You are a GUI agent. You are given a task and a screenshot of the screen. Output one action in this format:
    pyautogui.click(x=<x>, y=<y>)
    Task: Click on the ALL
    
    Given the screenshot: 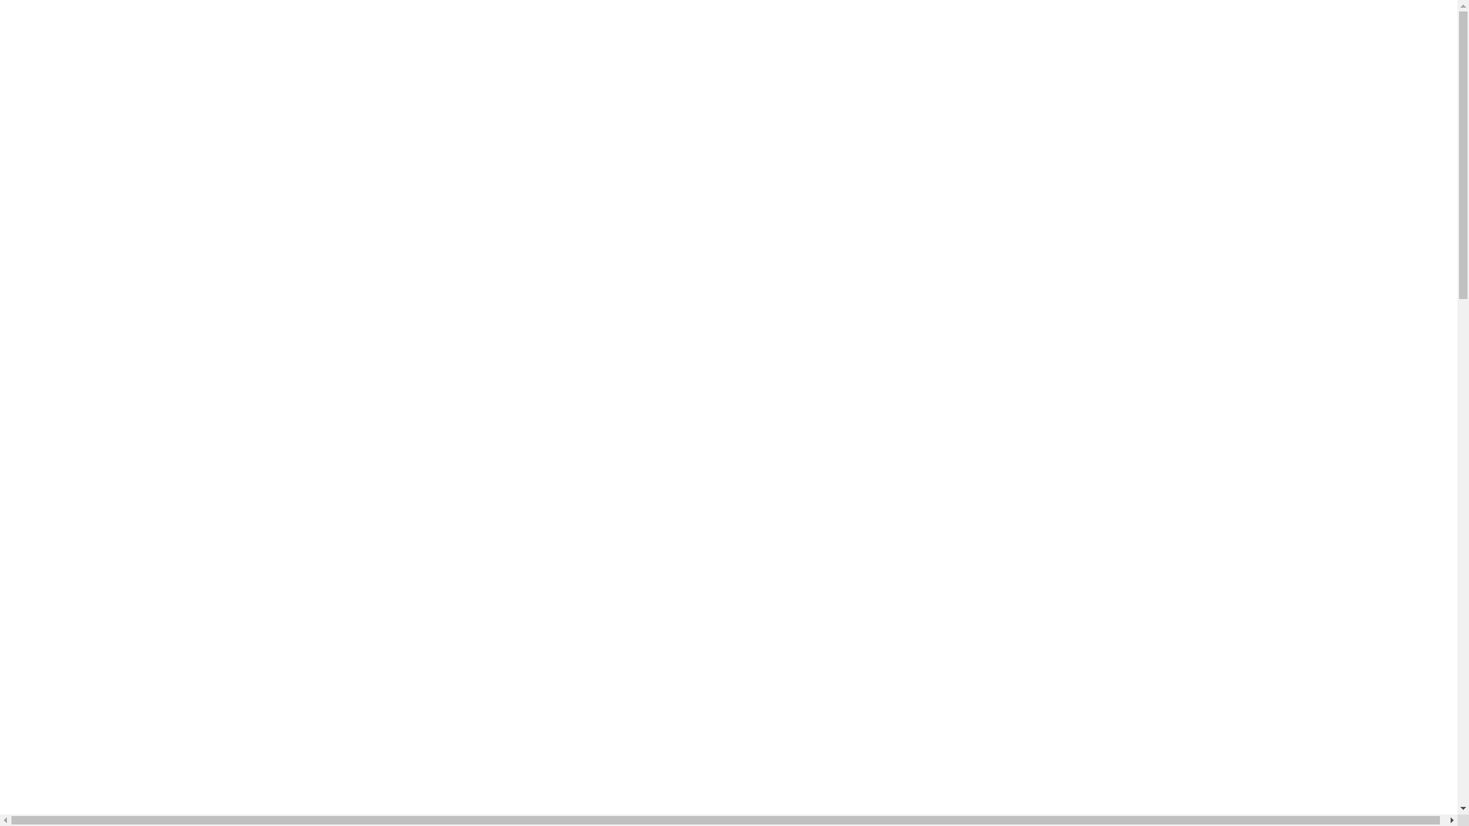 What is the action you would take?
    pyautogui.click(x=49, y=279)
    